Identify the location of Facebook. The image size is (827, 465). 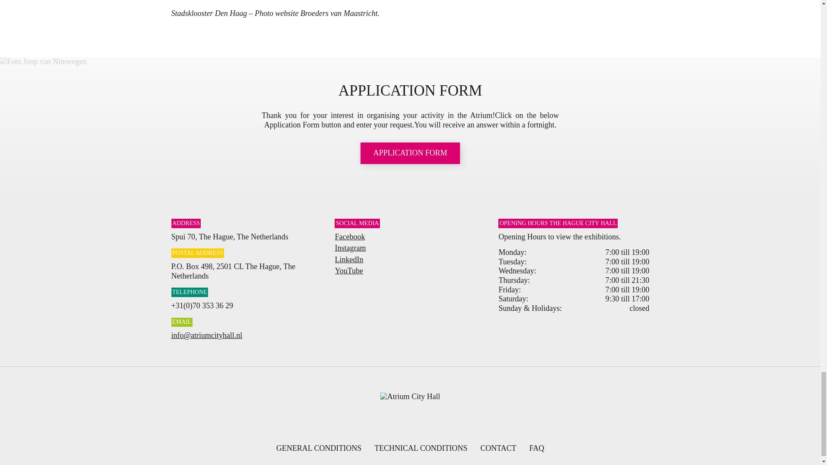
(350, 237).